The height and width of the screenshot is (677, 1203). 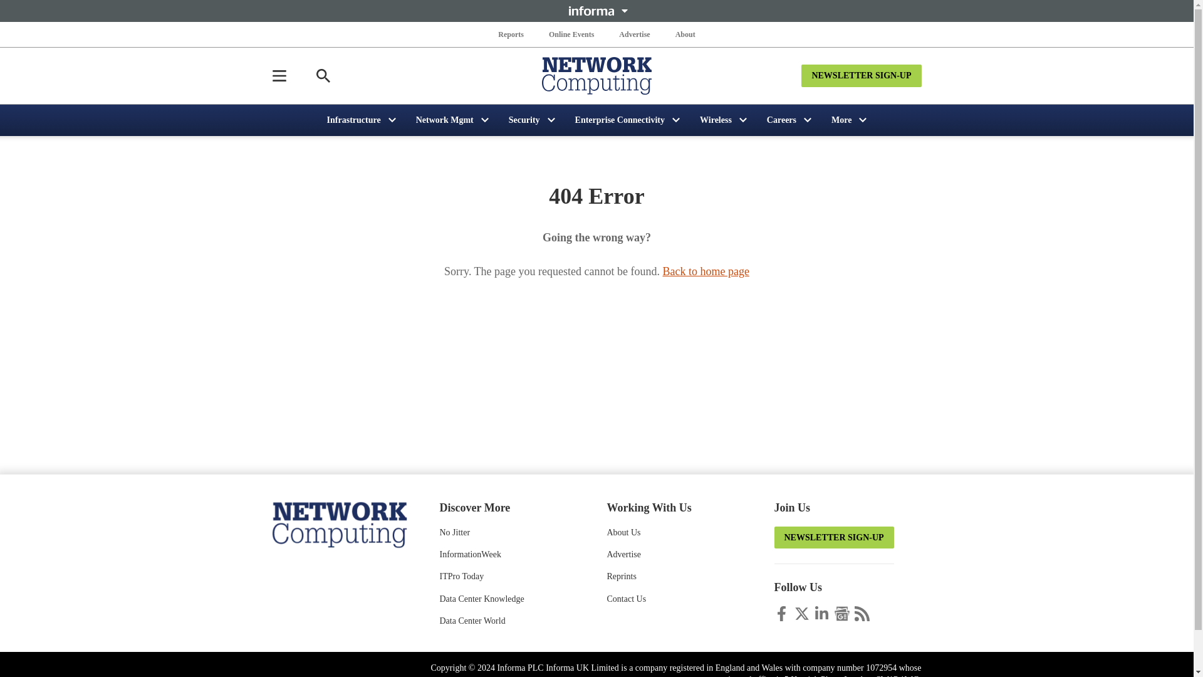 I want to click on Online Events, so click(x=571, y=34).